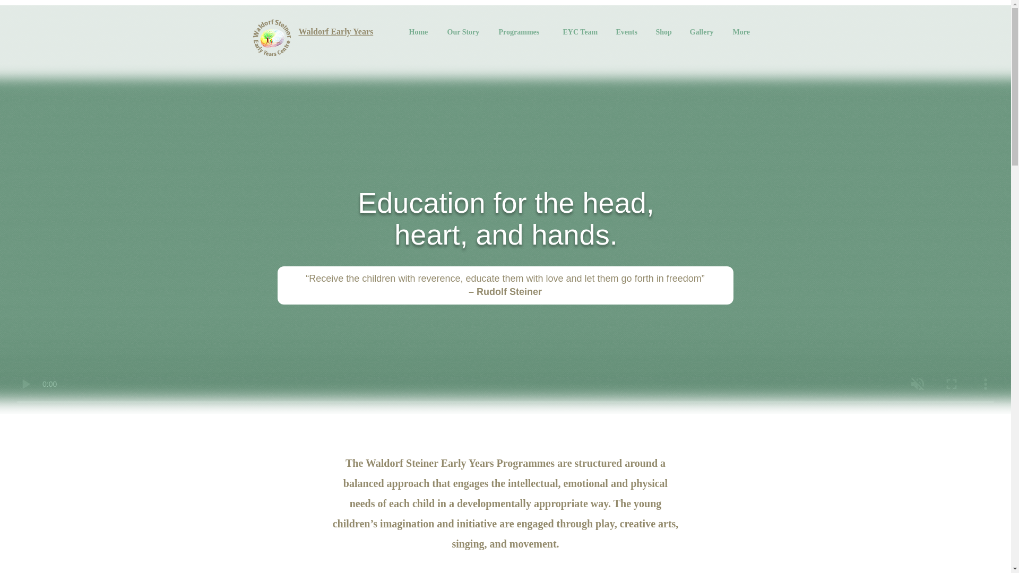  What do you see at coordinates (522, 32) in the screenshot?
I see `Programmes` at bounding box center [522, 32].